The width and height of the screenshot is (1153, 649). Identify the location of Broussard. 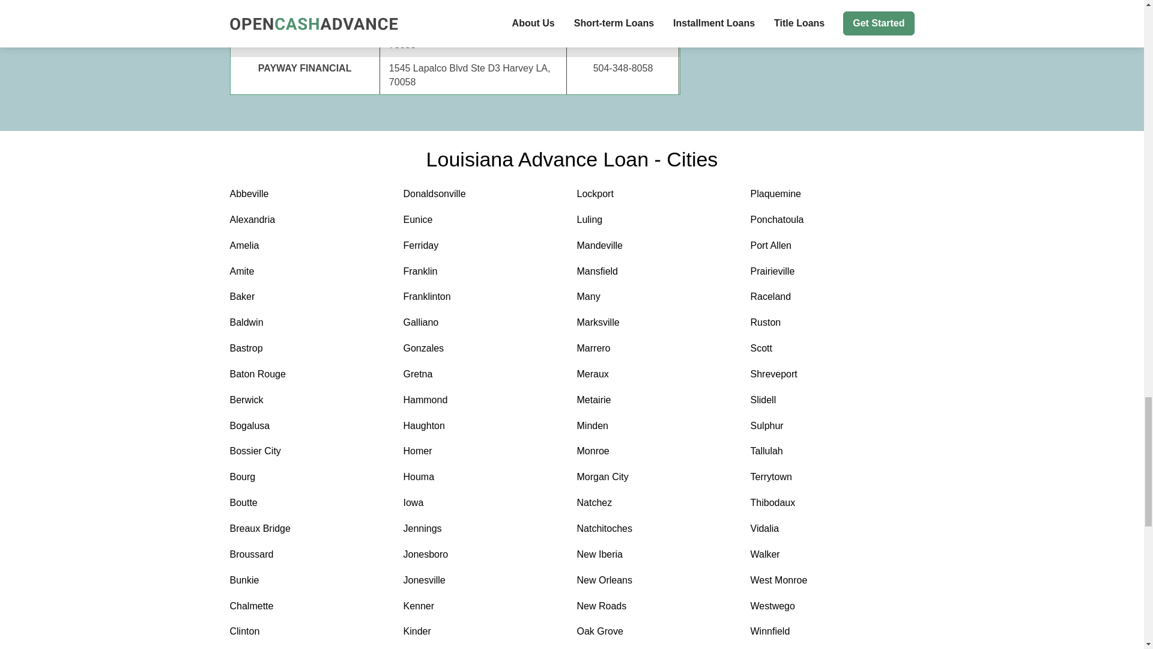
(311, 555).